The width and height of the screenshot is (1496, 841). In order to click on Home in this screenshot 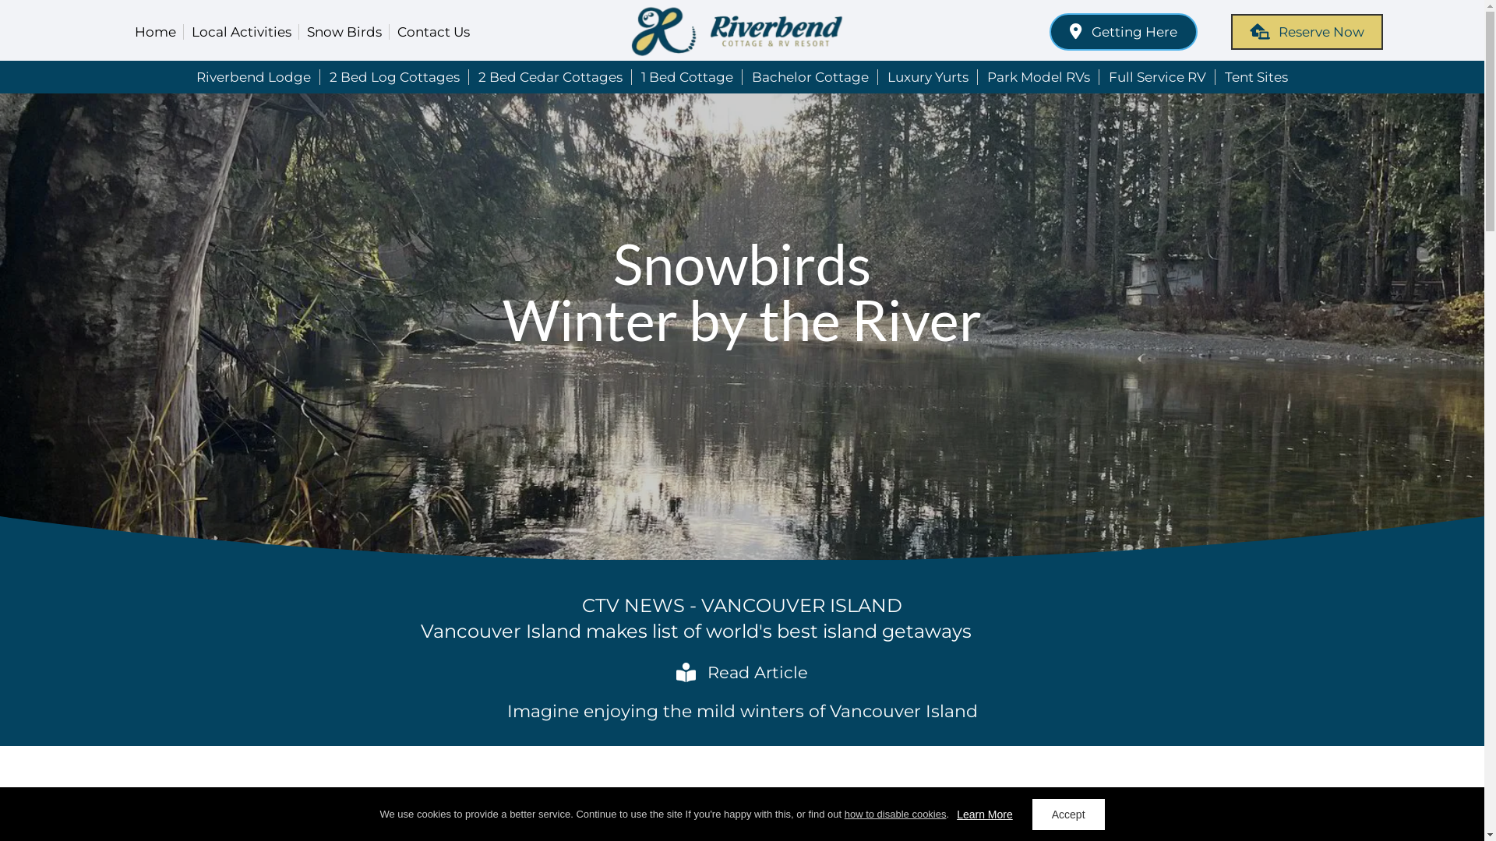, I will do `click(156, 32)`.